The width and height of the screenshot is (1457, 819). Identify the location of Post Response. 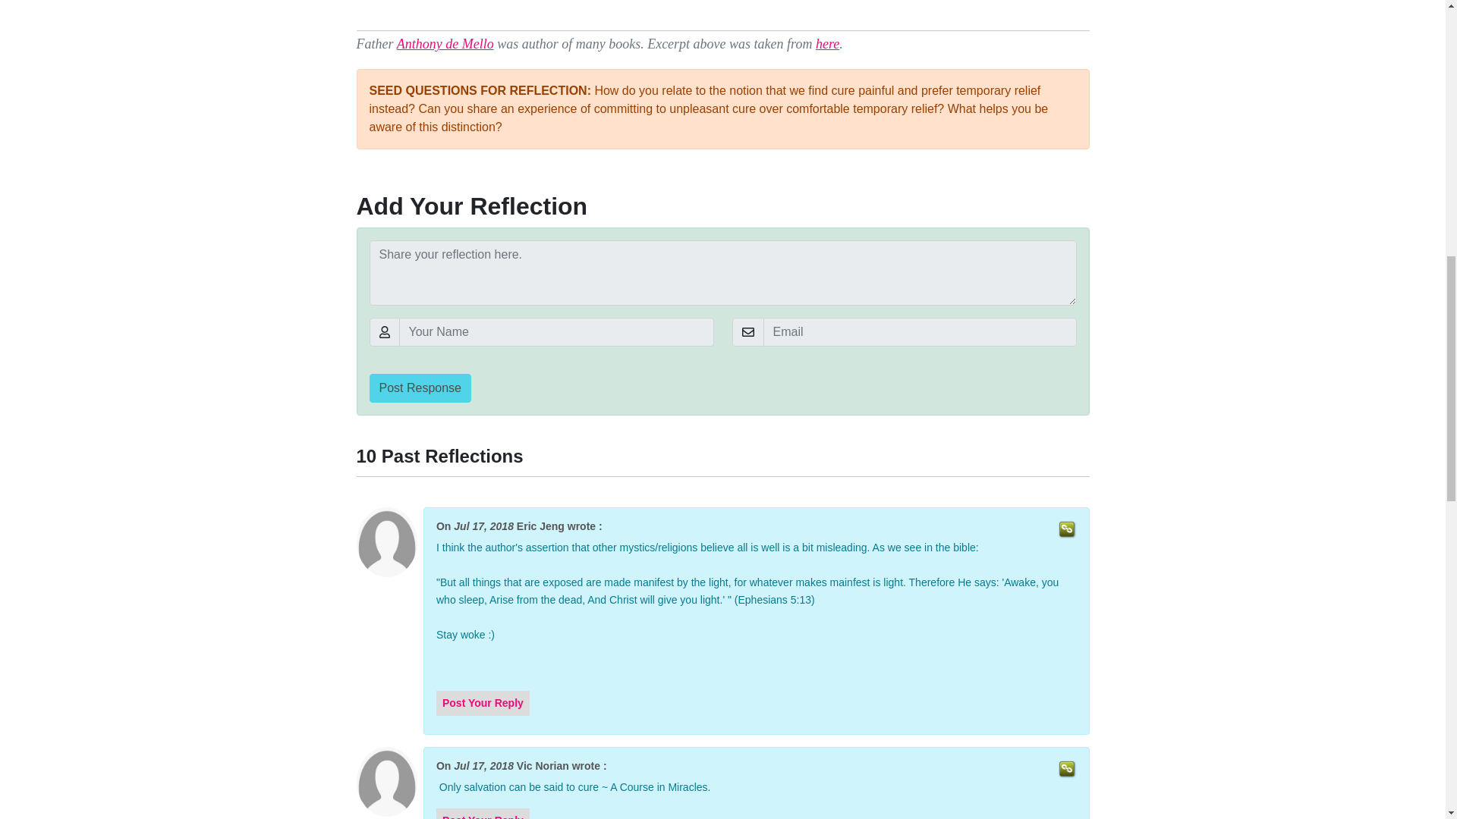
(419, 388).